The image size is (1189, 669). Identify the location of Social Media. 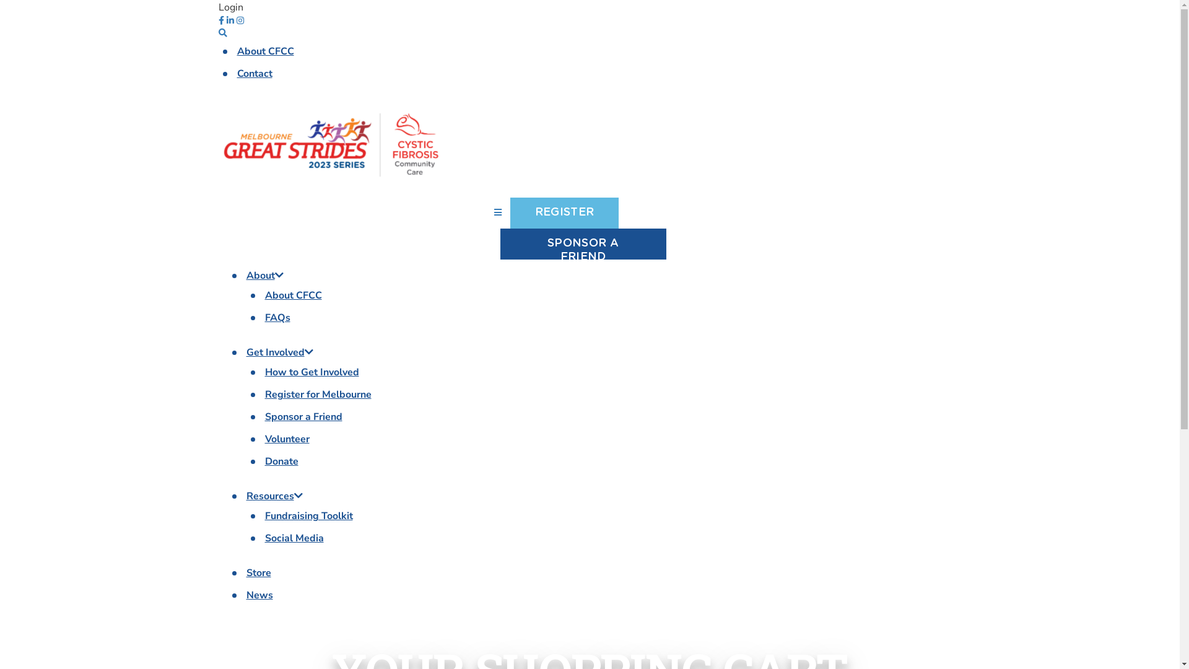
(295, 538).